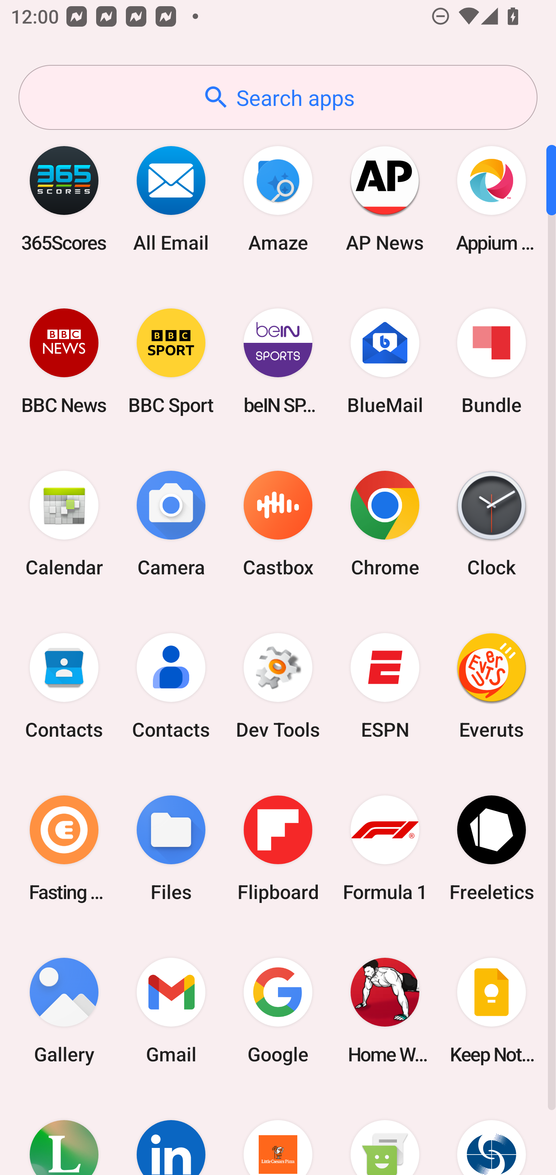 This screenshot has width=556, height=1175. I want to click on Home Workout, so click(385, 1010).